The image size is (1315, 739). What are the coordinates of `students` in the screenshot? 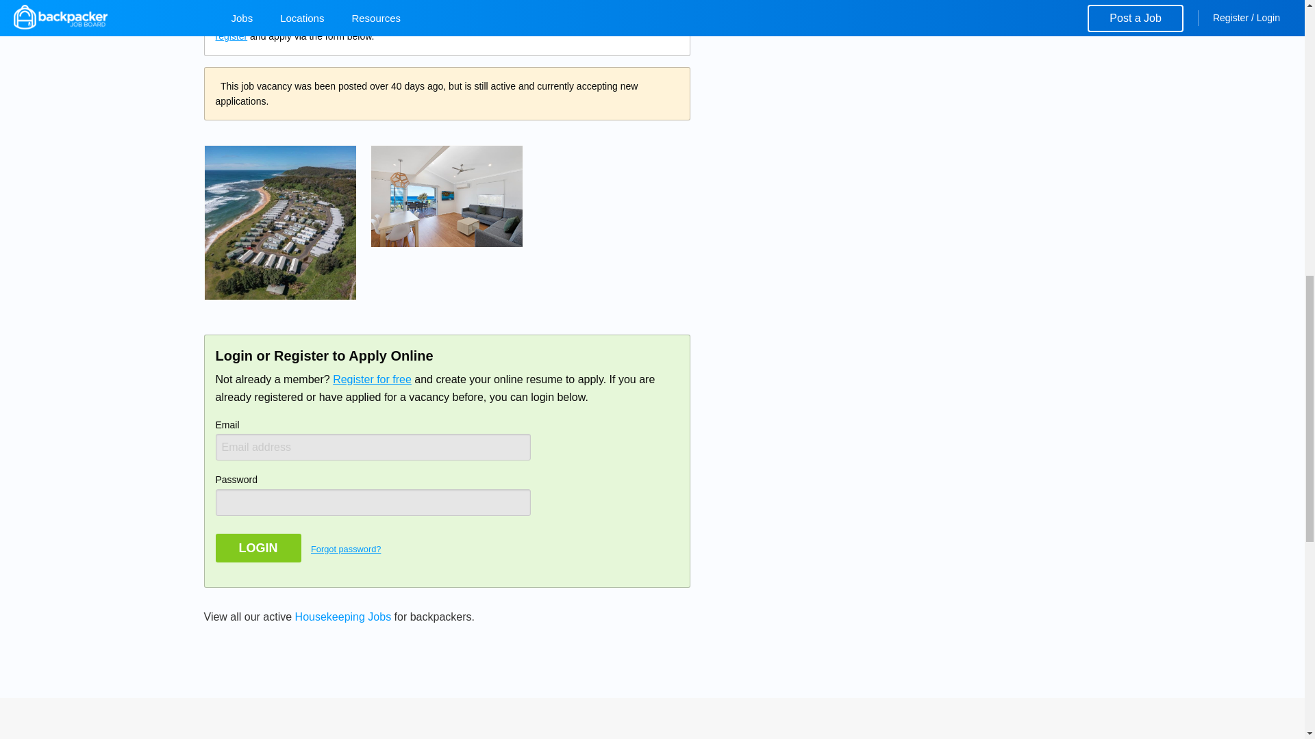 It's located at (288, 21).